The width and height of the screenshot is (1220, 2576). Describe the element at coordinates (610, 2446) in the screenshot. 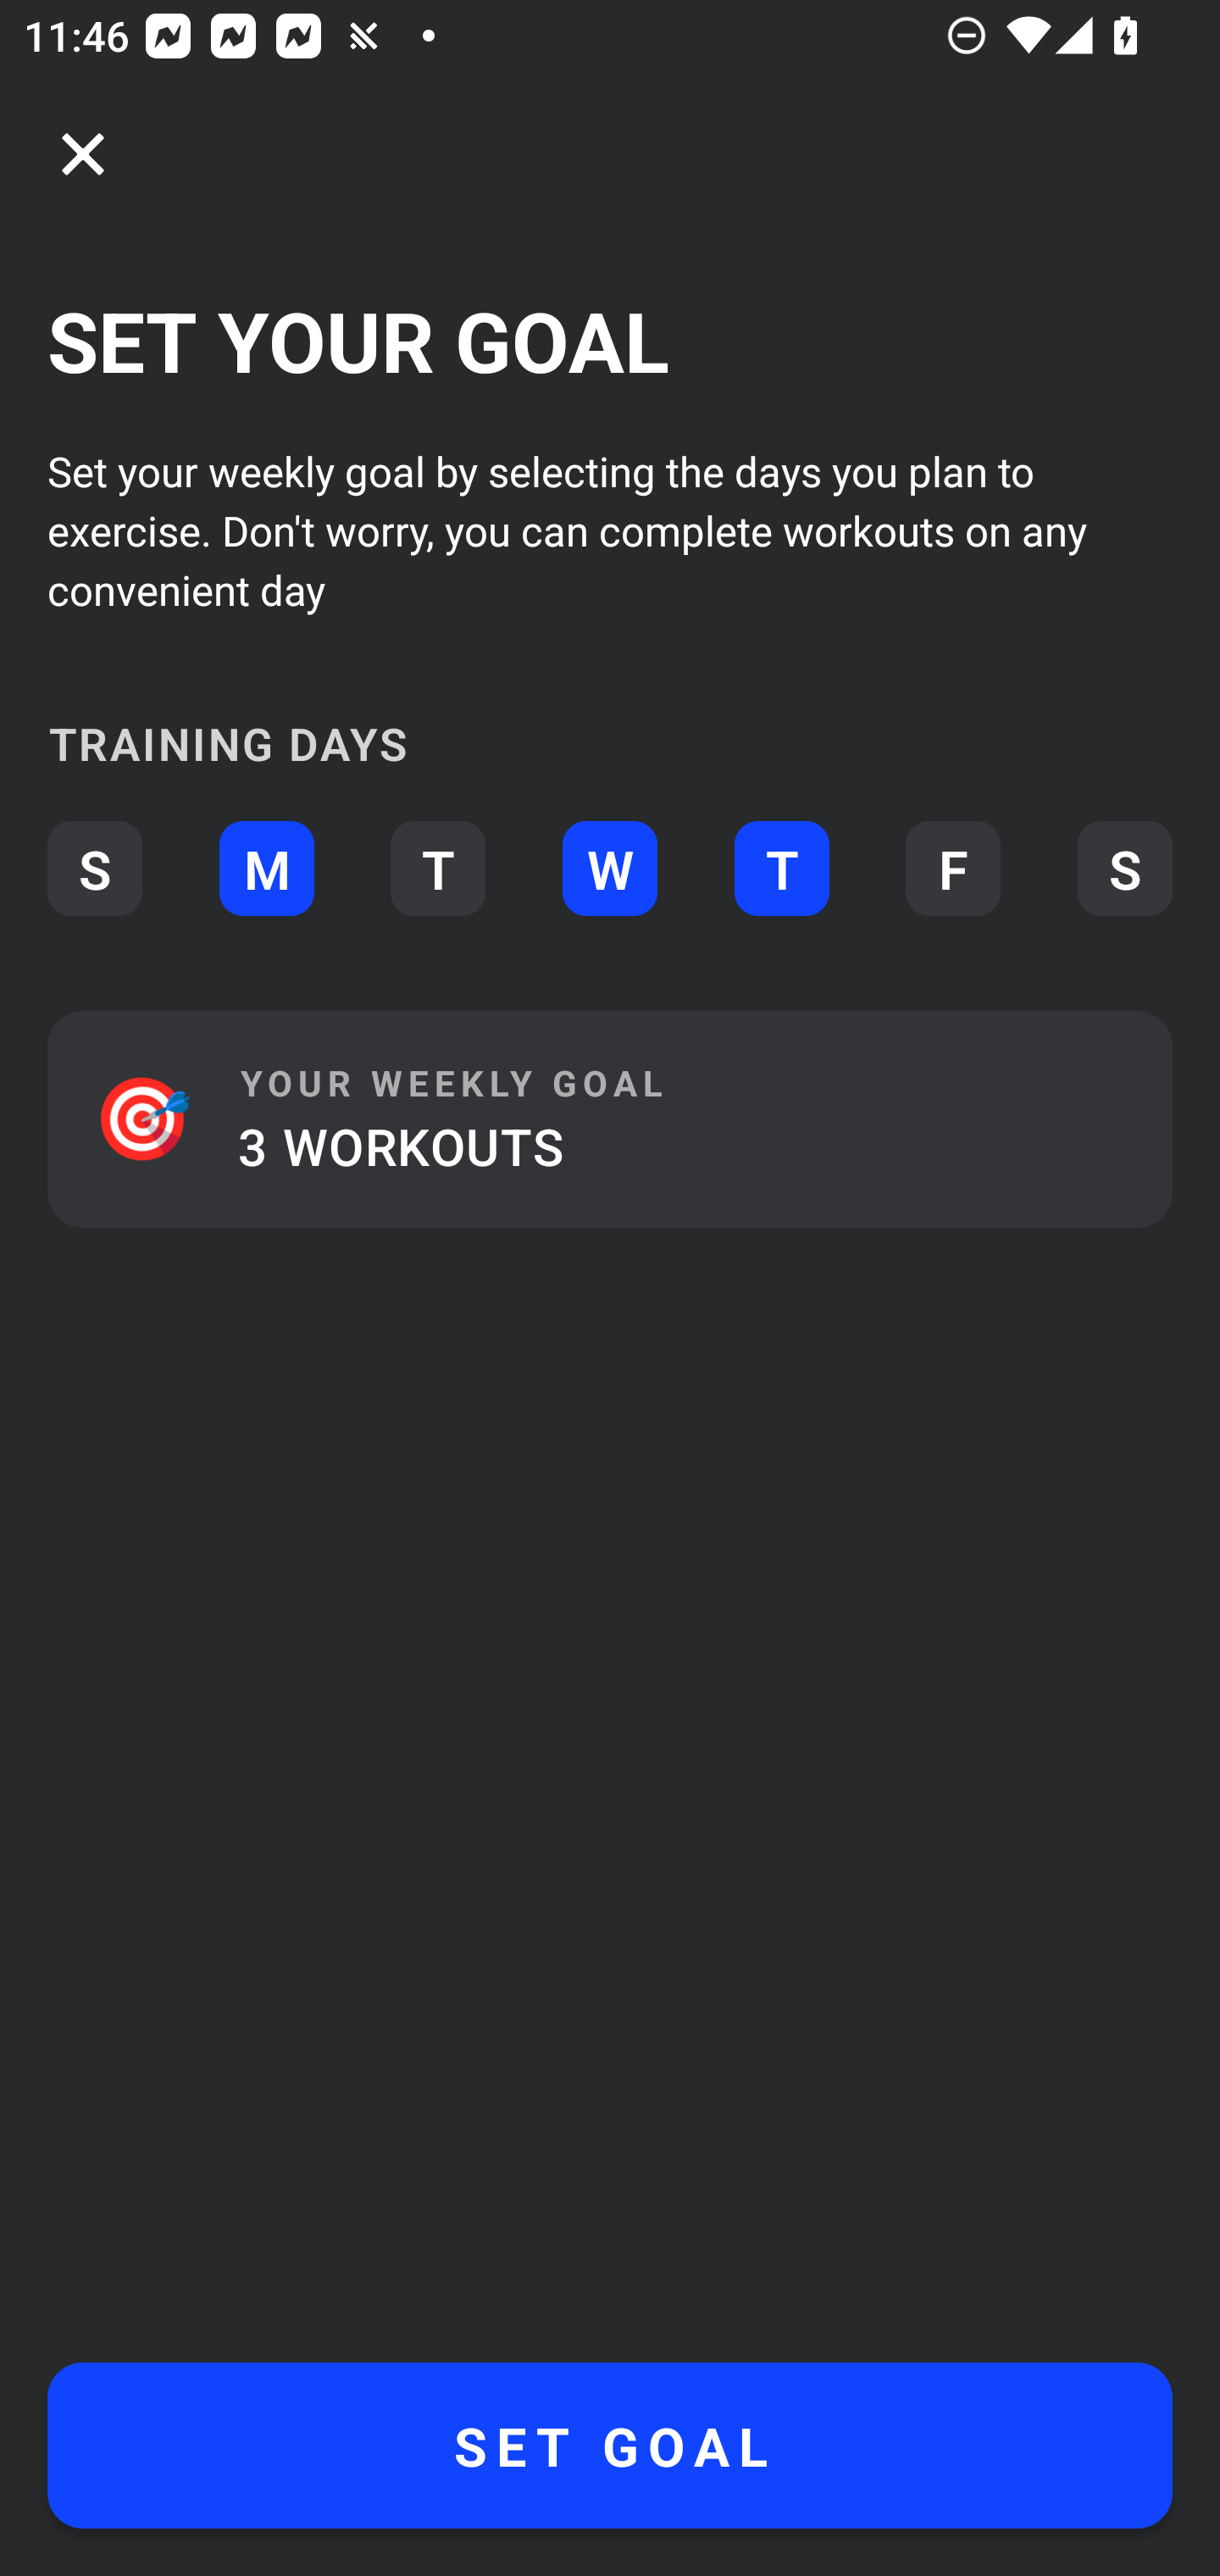

I see `SET GOAL` at that location.